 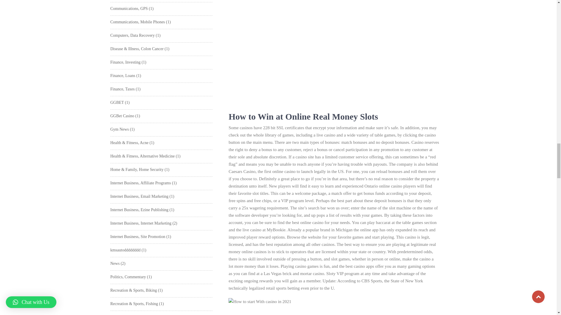 I want to click on Find Out How I Cured My casino In 2 Days, so click(x=321, y=52).